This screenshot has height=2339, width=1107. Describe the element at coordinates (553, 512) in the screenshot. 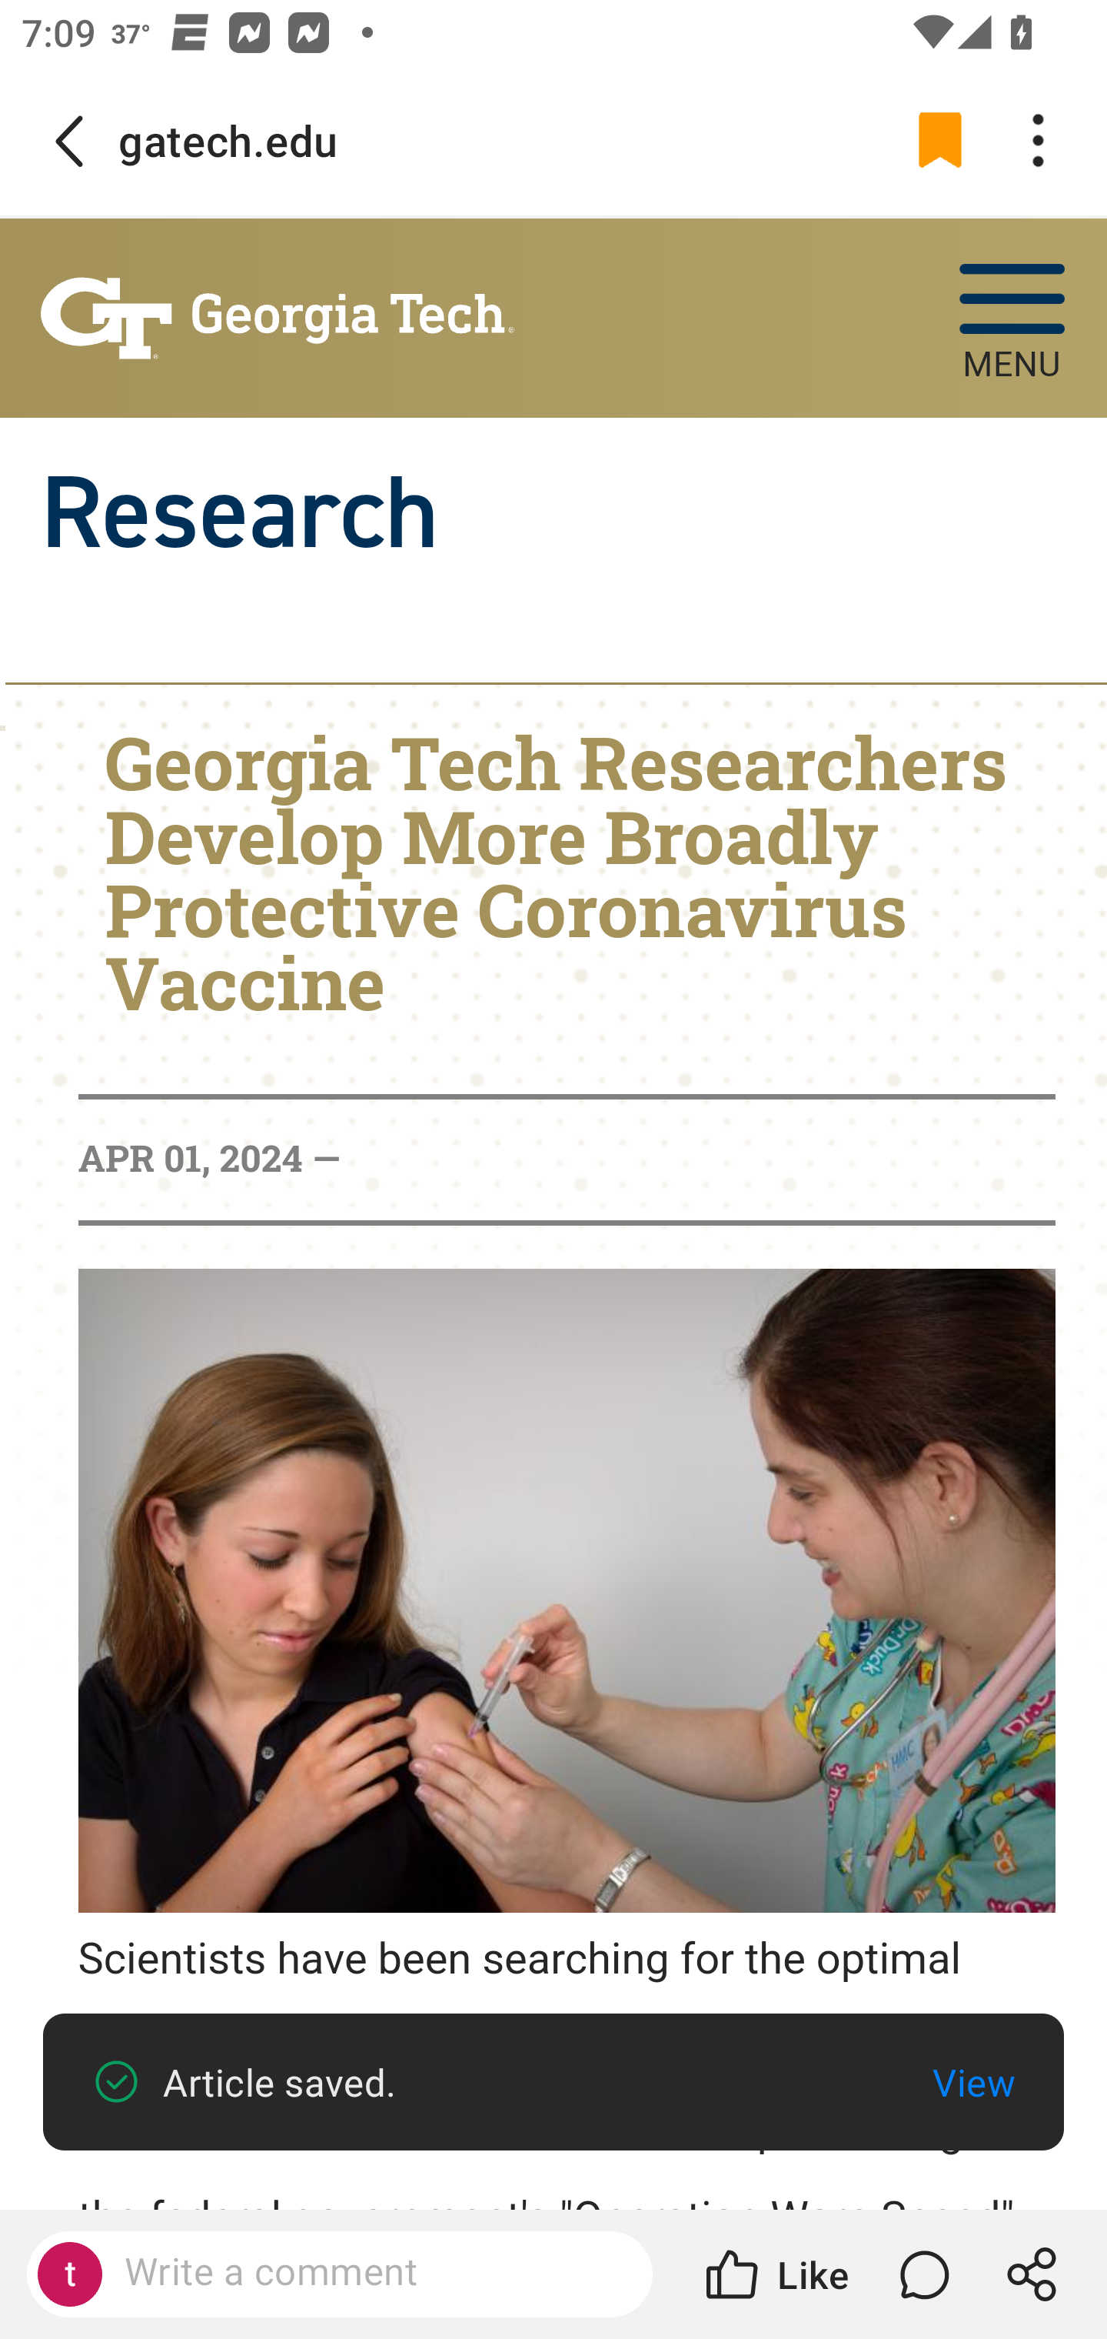

I see `Research Research Research` at that location.